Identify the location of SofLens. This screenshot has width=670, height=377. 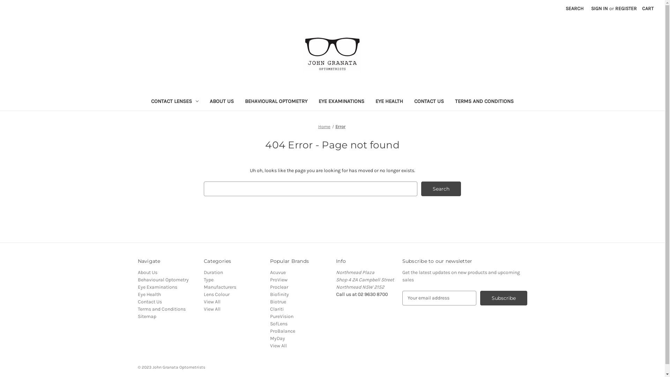
(279, 324).